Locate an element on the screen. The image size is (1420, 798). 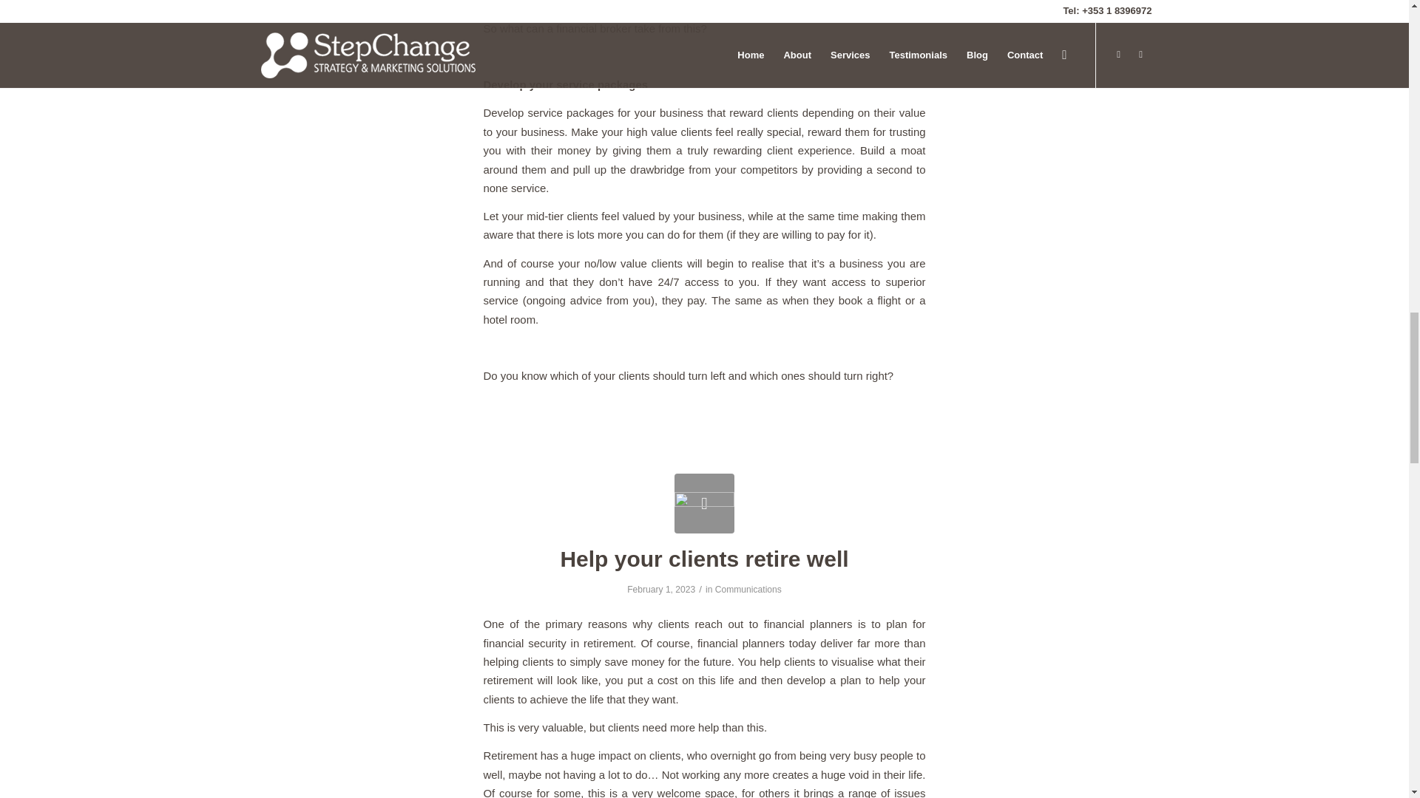
Help your clients retire well is located at coordinates (704, 504).